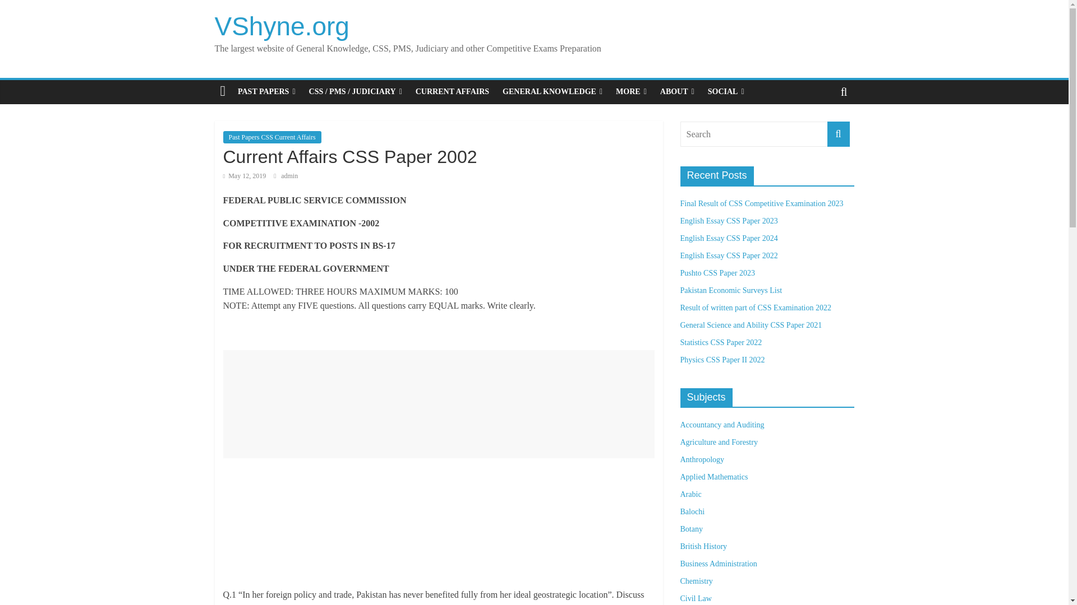  What do you see at coordinates (761, 204) in the screenshot?
I see `Final Result of CSS Competitive Examination 2023` at bounding box center [761, 204].